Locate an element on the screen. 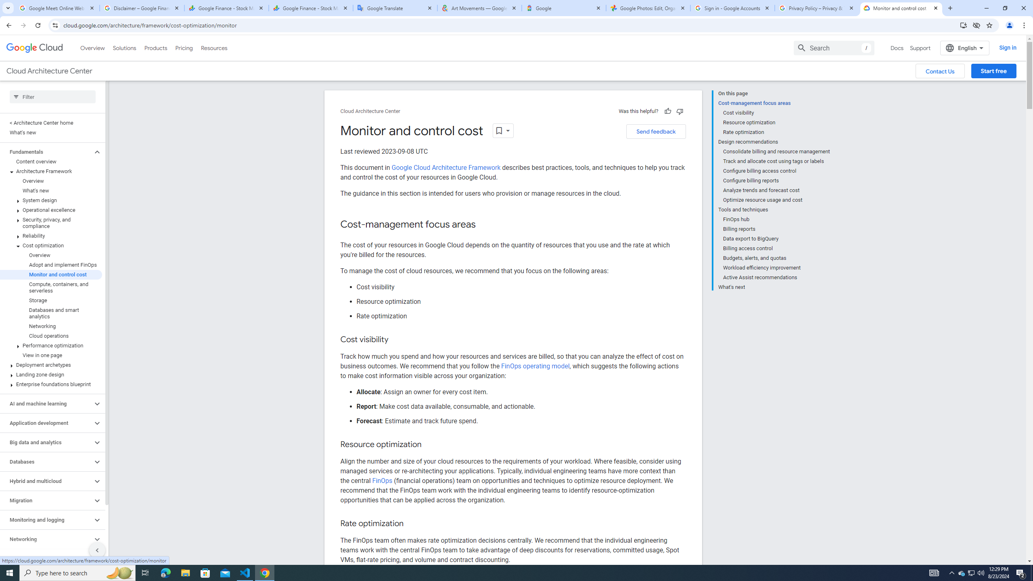 This screenshot has height=581, width=1033. Resources is located at coordinates (214, 48).